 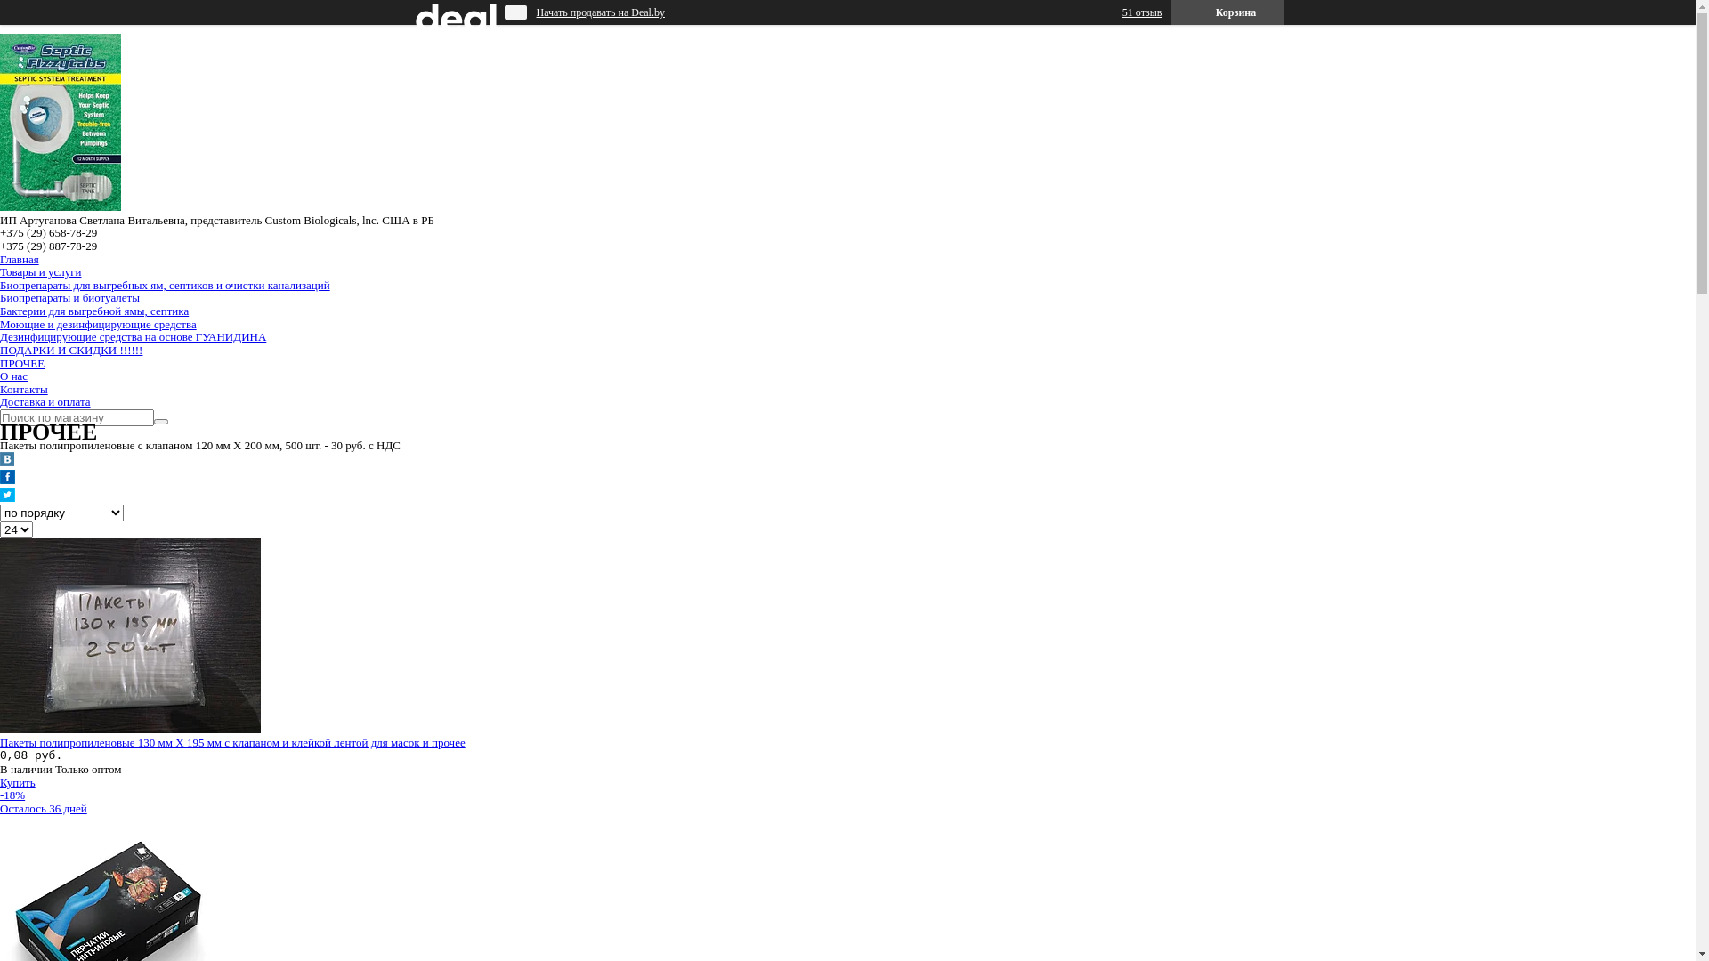 What do you see at coordinates (7, 480) in the screenshot?
I see `facebook` at bounding box center [7, 480].